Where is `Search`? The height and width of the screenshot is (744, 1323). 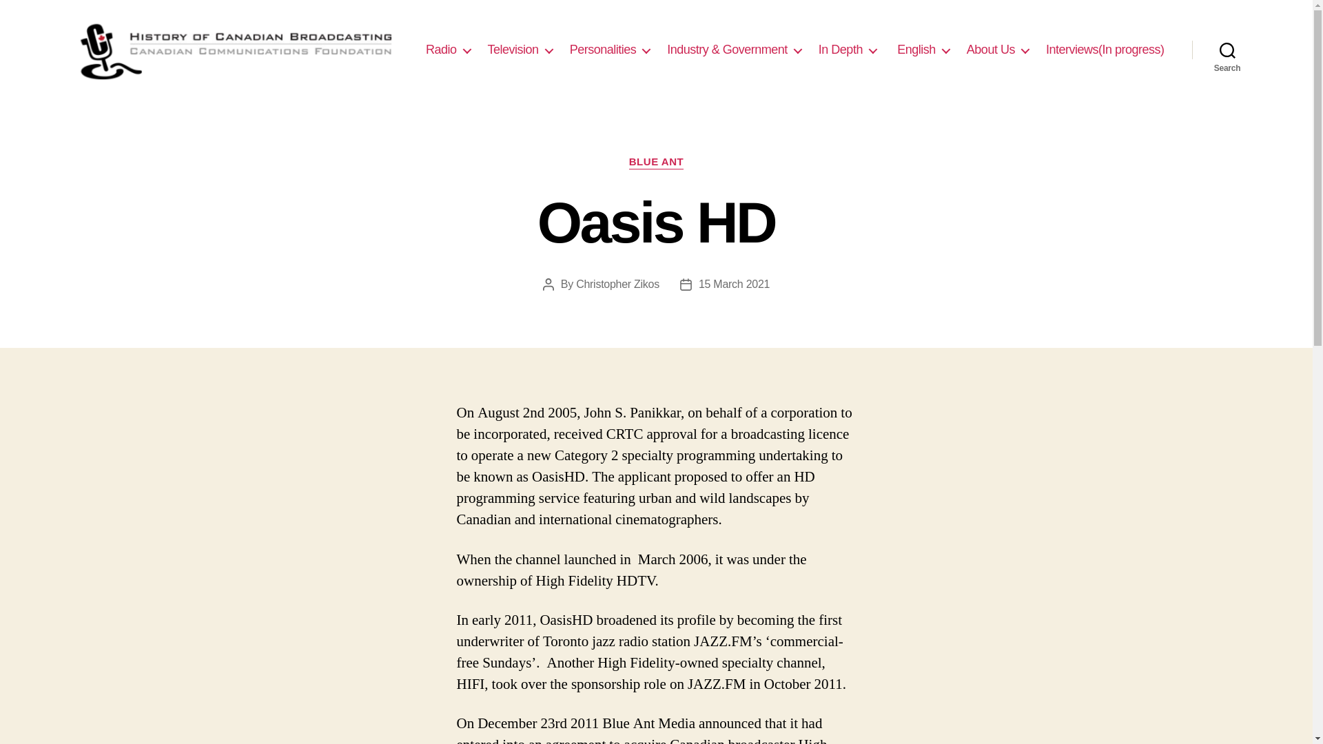 Search is located at coordinates (1227, 50).